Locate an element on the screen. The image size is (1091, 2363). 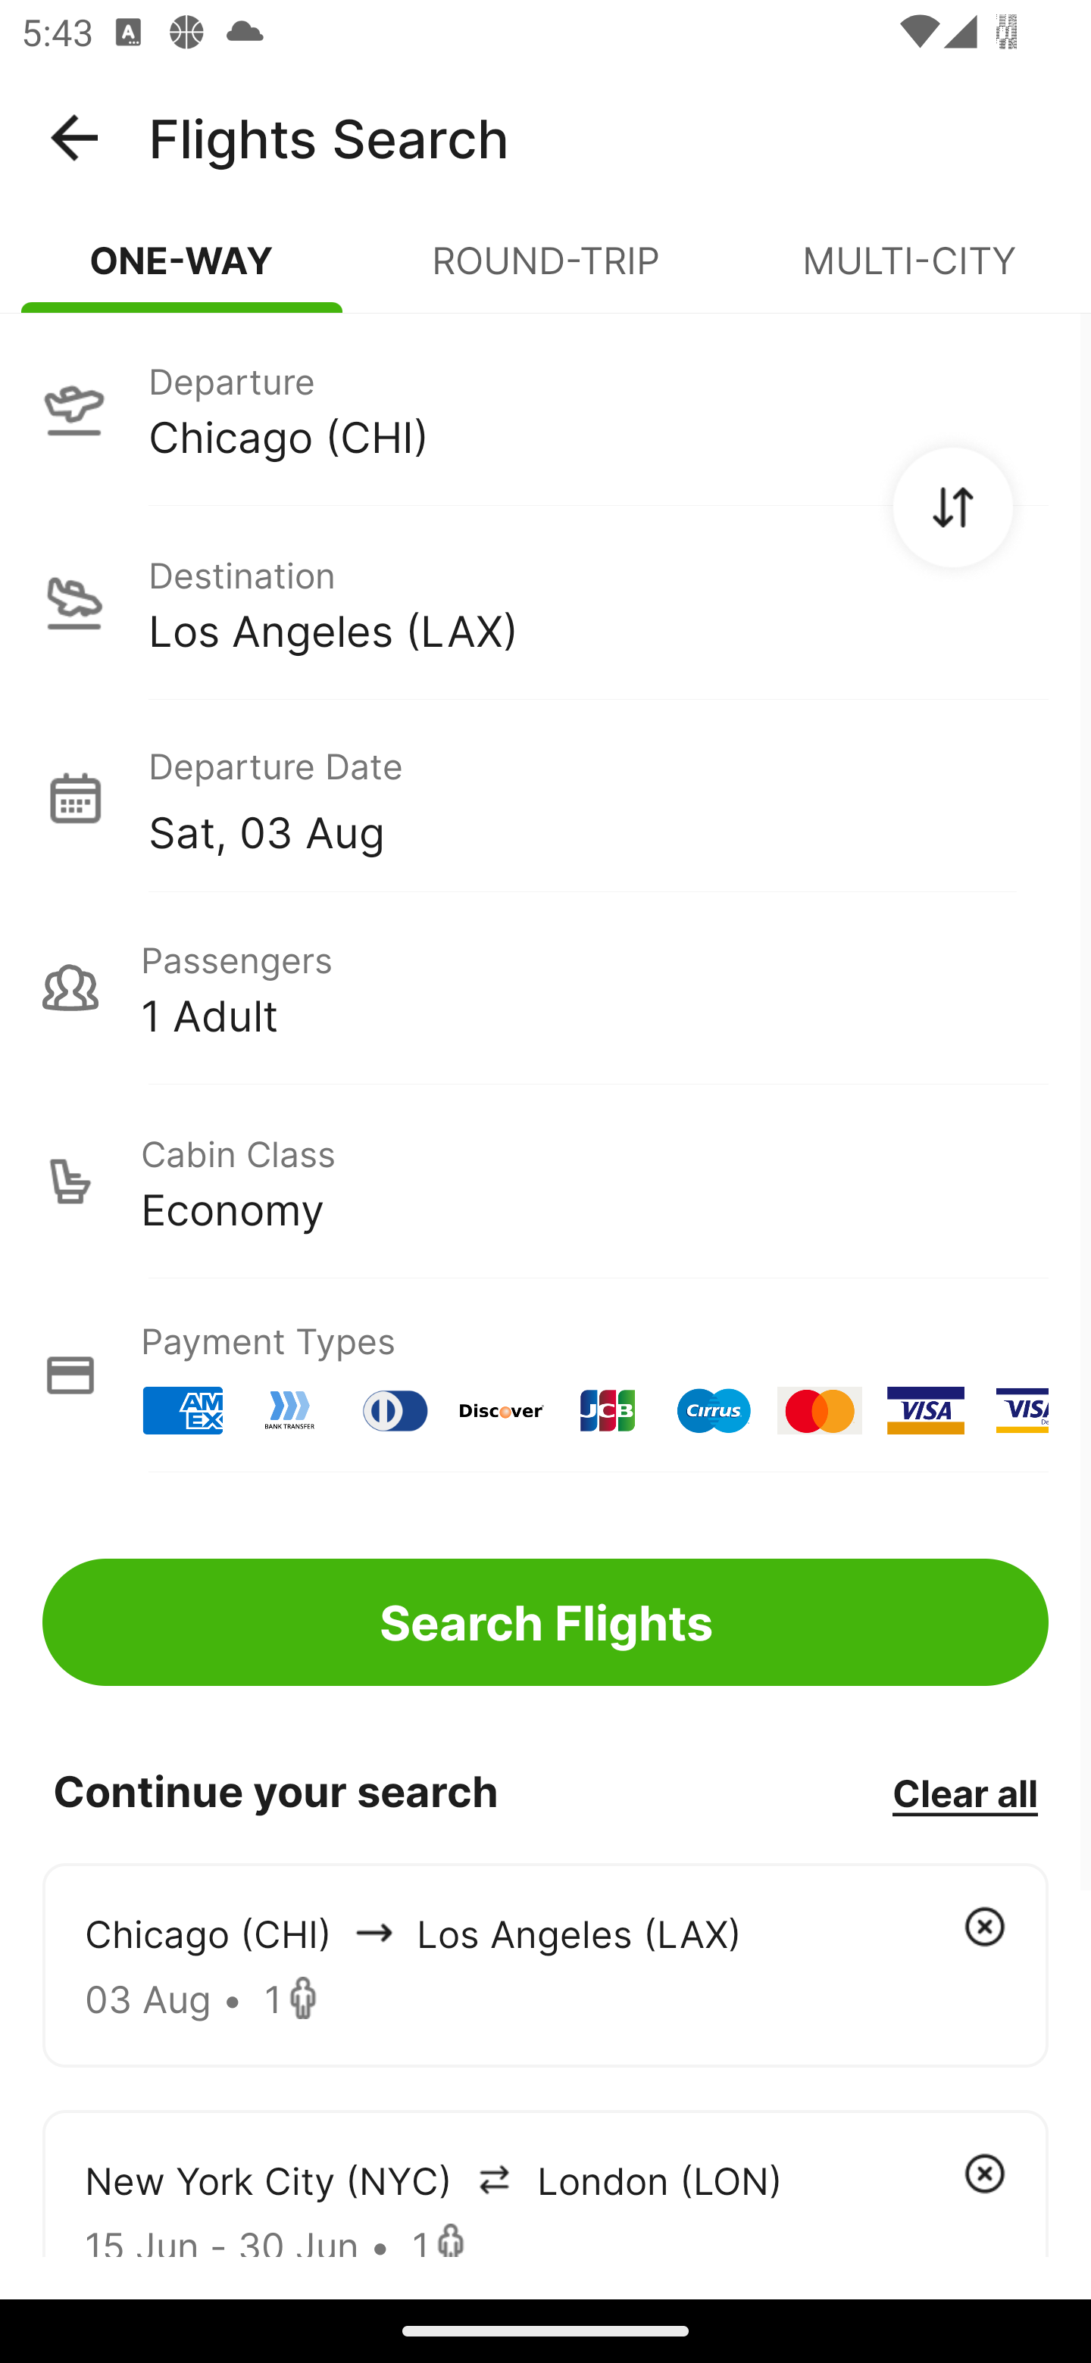
ROUND-TRIP is located at coordinates (545, 273).